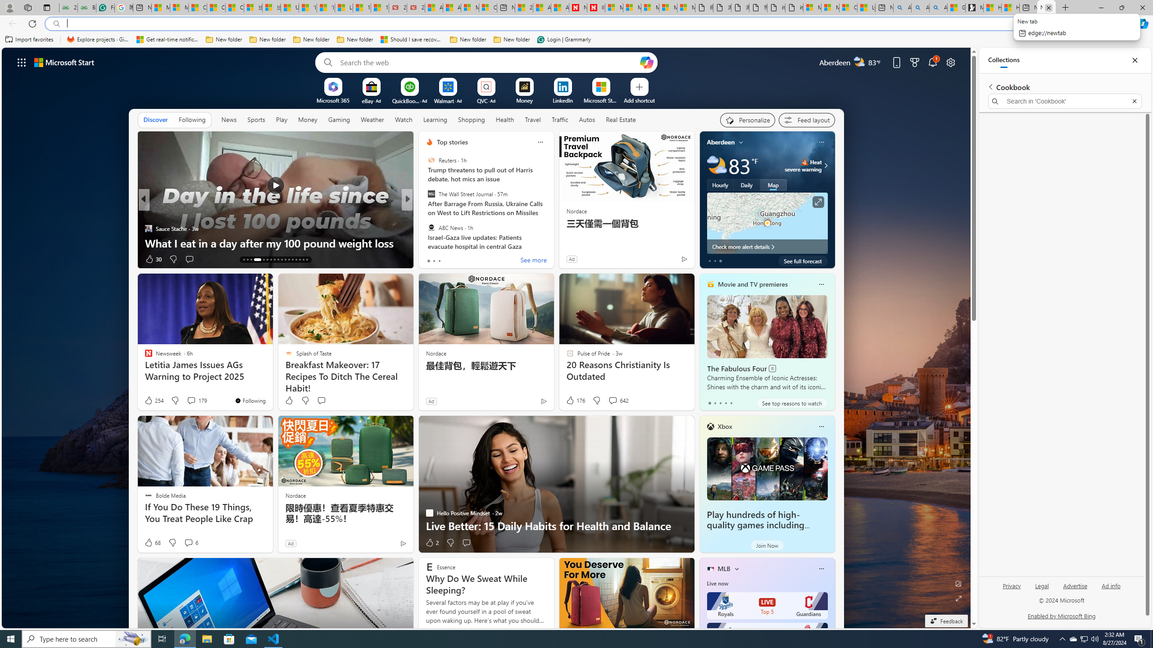 The width and height of the screenshot is (1153, 648). I want to click on Travel, so click(532, 119).